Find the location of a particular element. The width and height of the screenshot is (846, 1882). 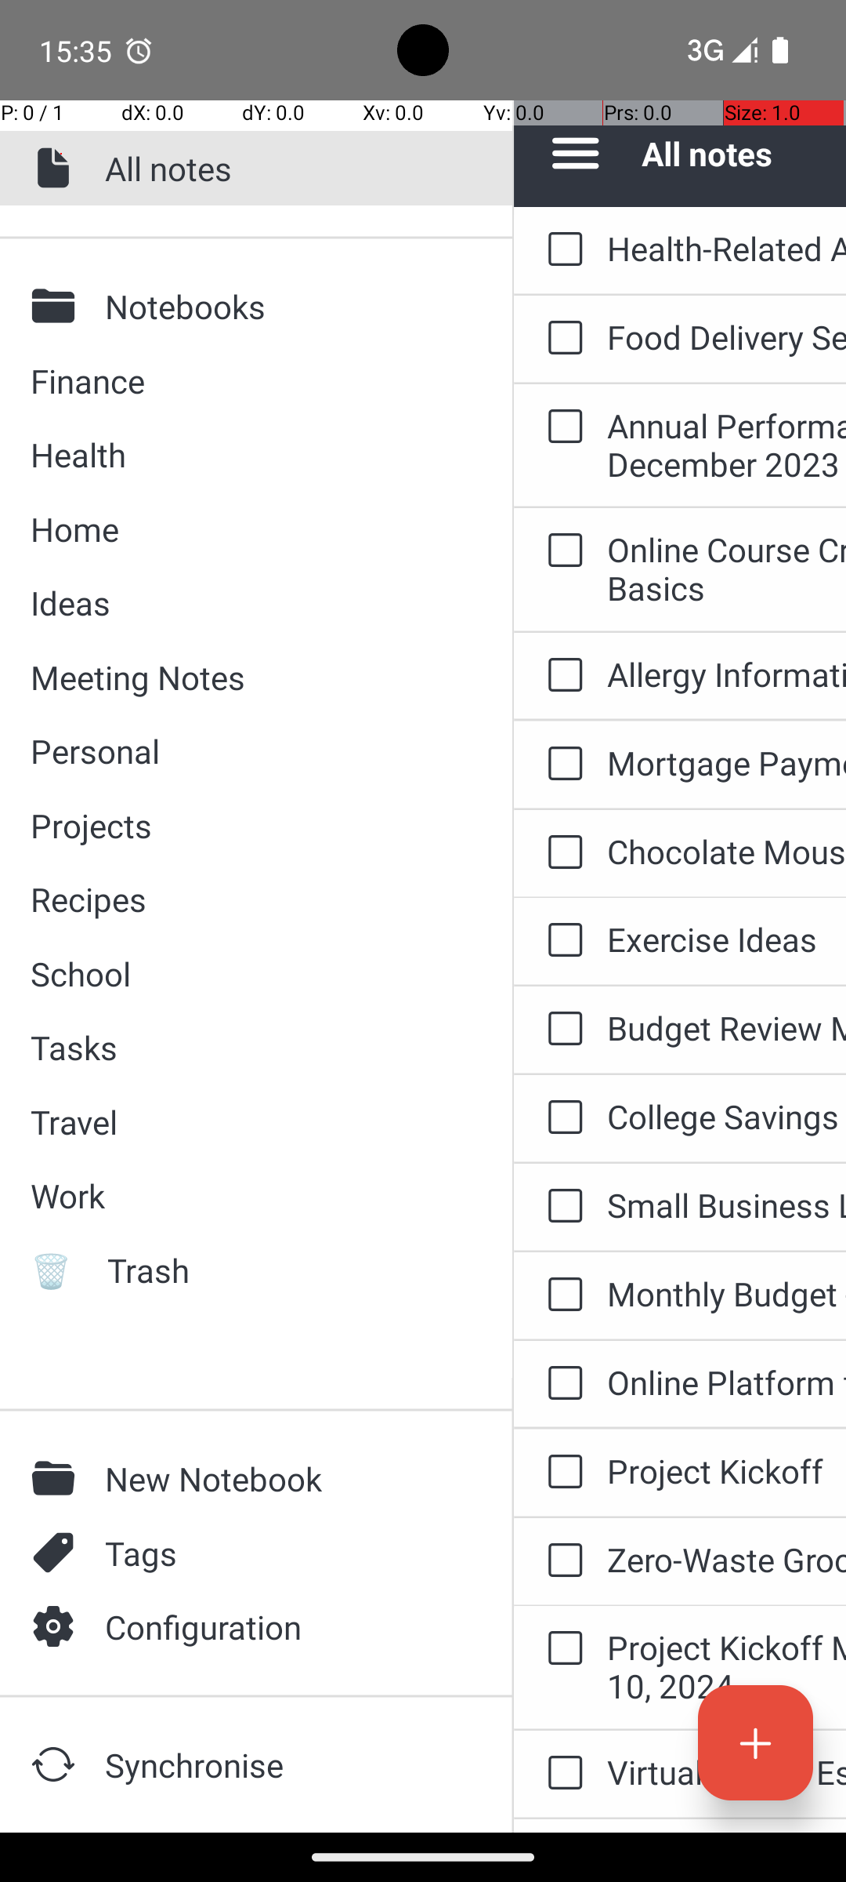

to-do: Virtual Reality Escape Room is located at coordinates (561, 1774).